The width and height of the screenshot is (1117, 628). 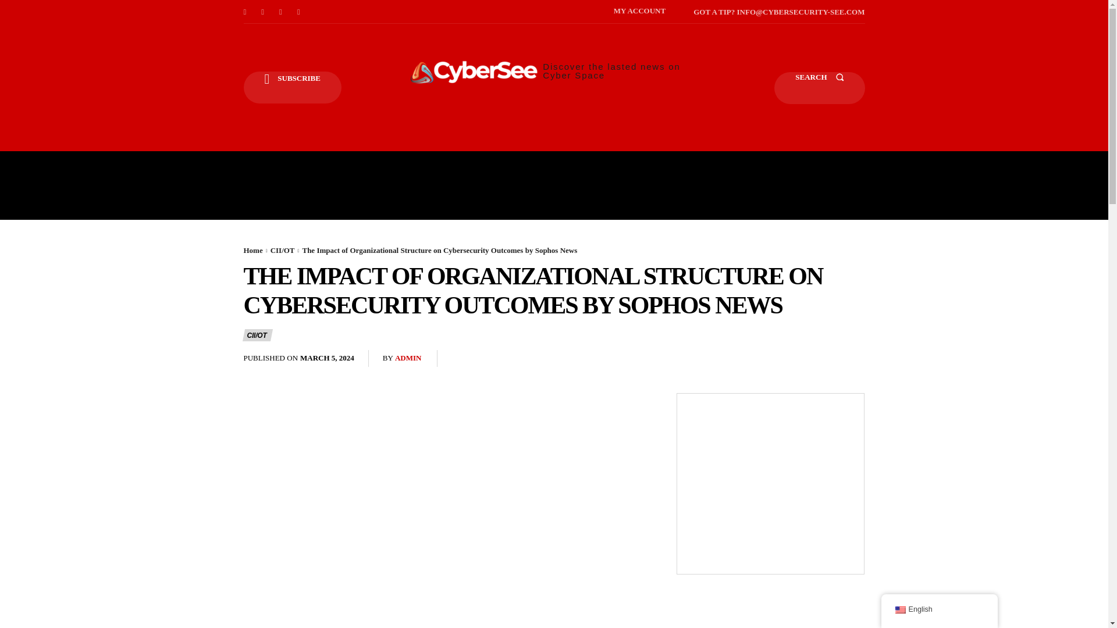 I want to click on SUBSCRIBE, so click(x=292, y=87).